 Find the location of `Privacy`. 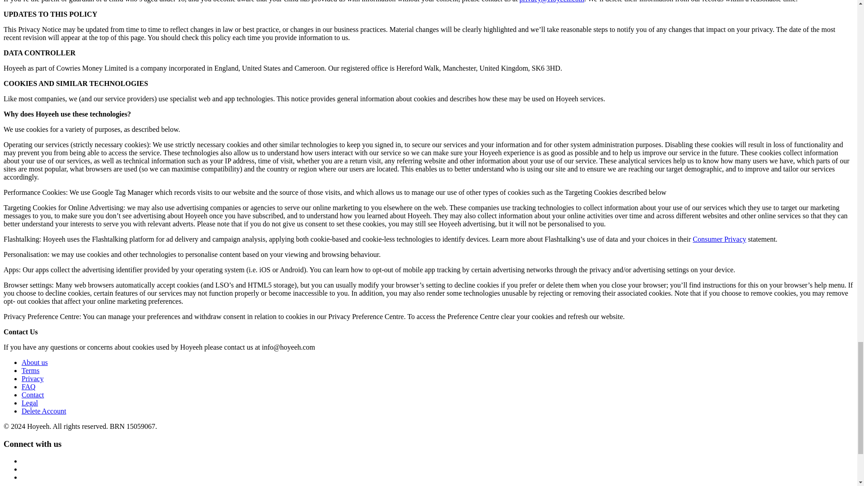

Privacy is located at coordinates (32, 378).